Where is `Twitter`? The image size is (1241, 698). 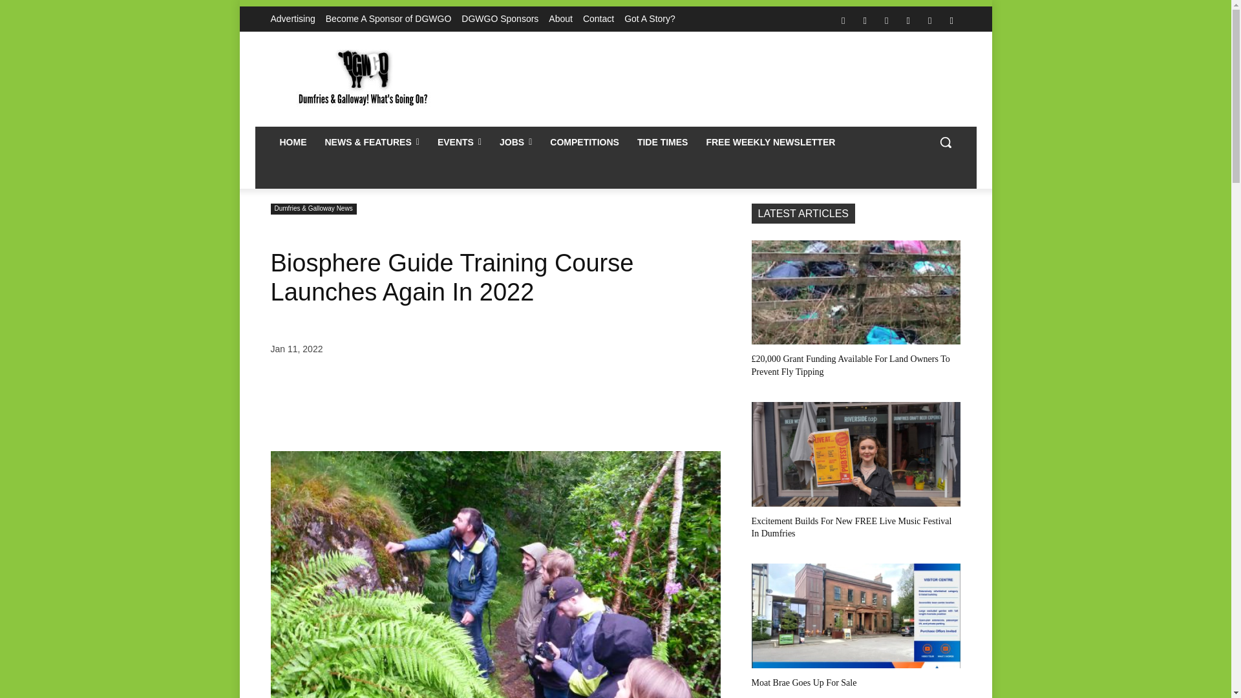
Twitter is located at coordinates (929, 21).